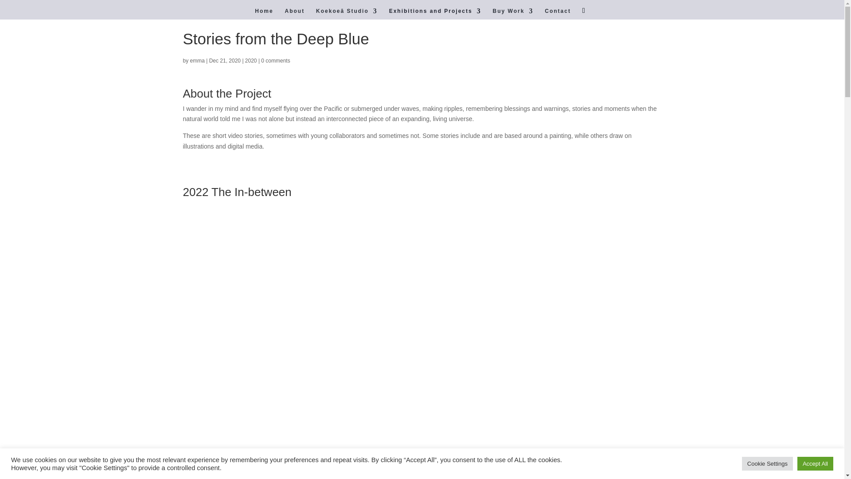 This screenshot has width=851, height=479. Describe the element at coordinates (197, 60) in the screenshot. I see `Posts by emma` at that location.